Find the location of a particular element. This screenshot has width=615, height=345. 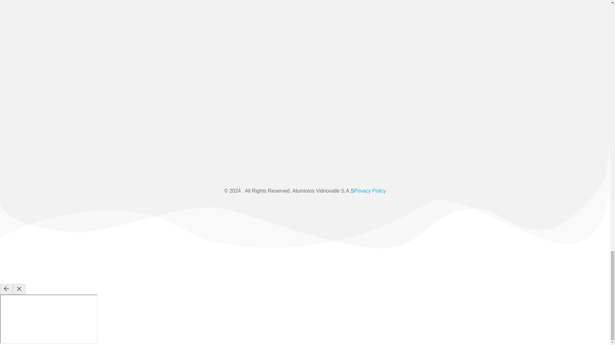

Privacy Policy is located at coordinates (370, 190).